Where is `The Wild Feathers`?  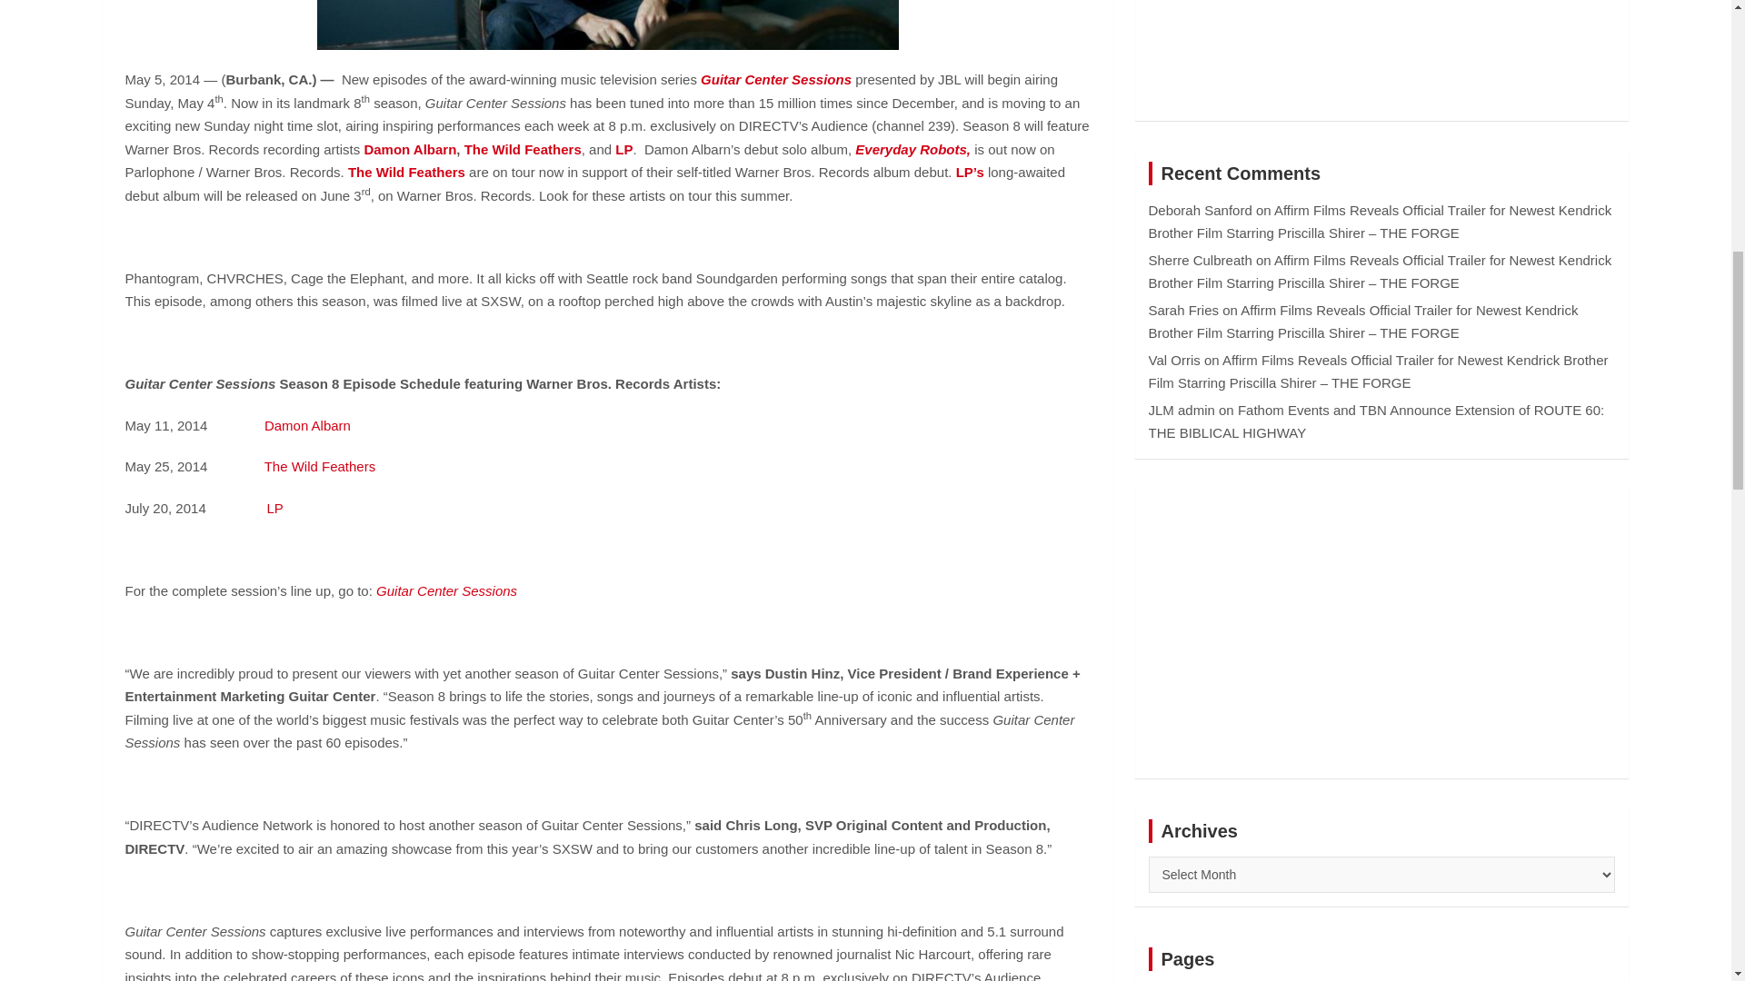 The Wild Feathers is located at coordinates (320, 466).